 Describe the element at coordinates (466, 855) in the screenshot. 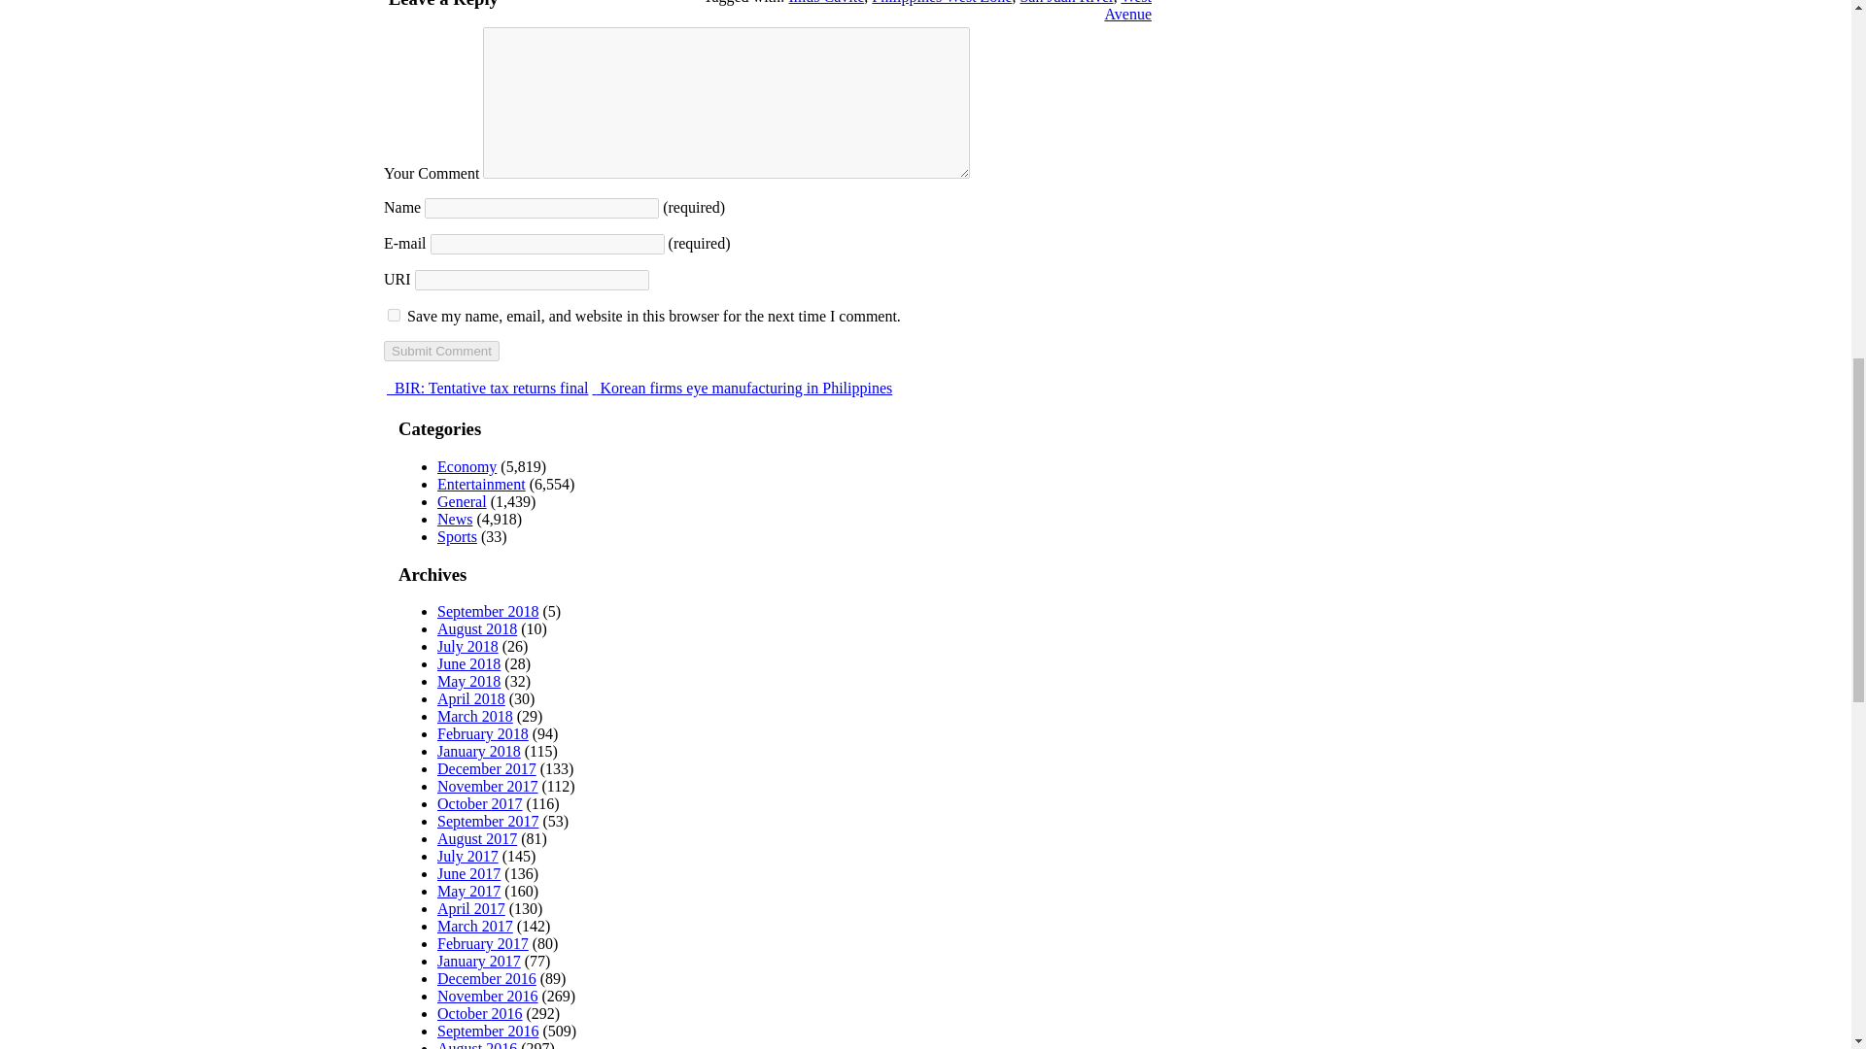

I see `July 2017` at that location.